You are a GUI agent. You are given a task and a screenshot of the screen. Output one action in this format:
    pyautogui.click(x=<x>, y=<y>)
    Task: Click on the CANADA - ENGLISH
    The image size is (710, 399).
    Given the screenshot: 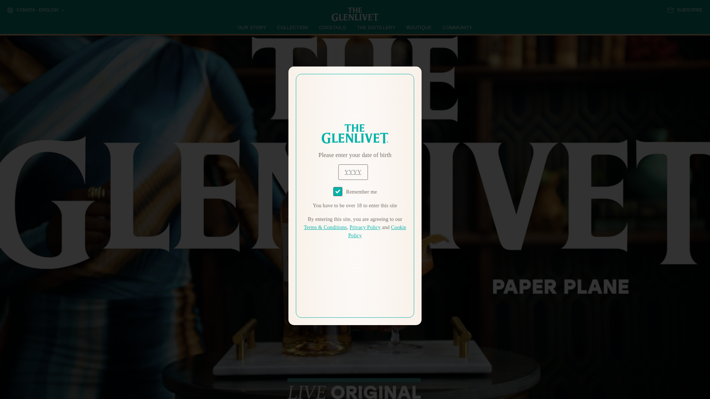 What is the action you would take?
    pyautogui.click(x=35, y=10)
    